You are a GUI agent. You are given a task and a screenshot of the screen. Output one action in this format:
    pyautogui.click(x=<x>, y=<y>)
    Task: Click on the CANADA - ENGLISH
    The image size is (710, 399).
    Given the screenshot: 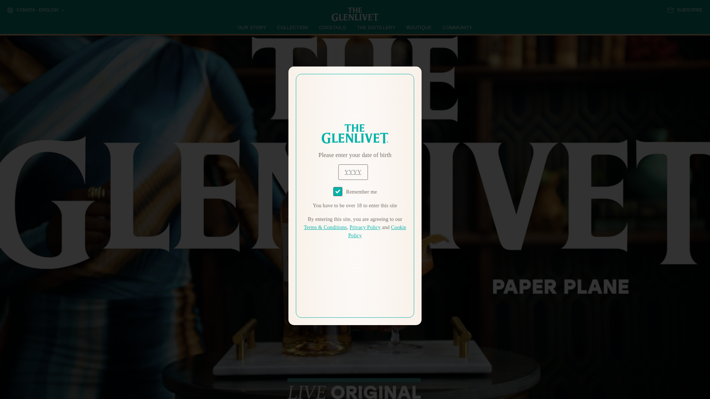 What is the action you would take?
    pyautogui.click(x=35, y=10)
    